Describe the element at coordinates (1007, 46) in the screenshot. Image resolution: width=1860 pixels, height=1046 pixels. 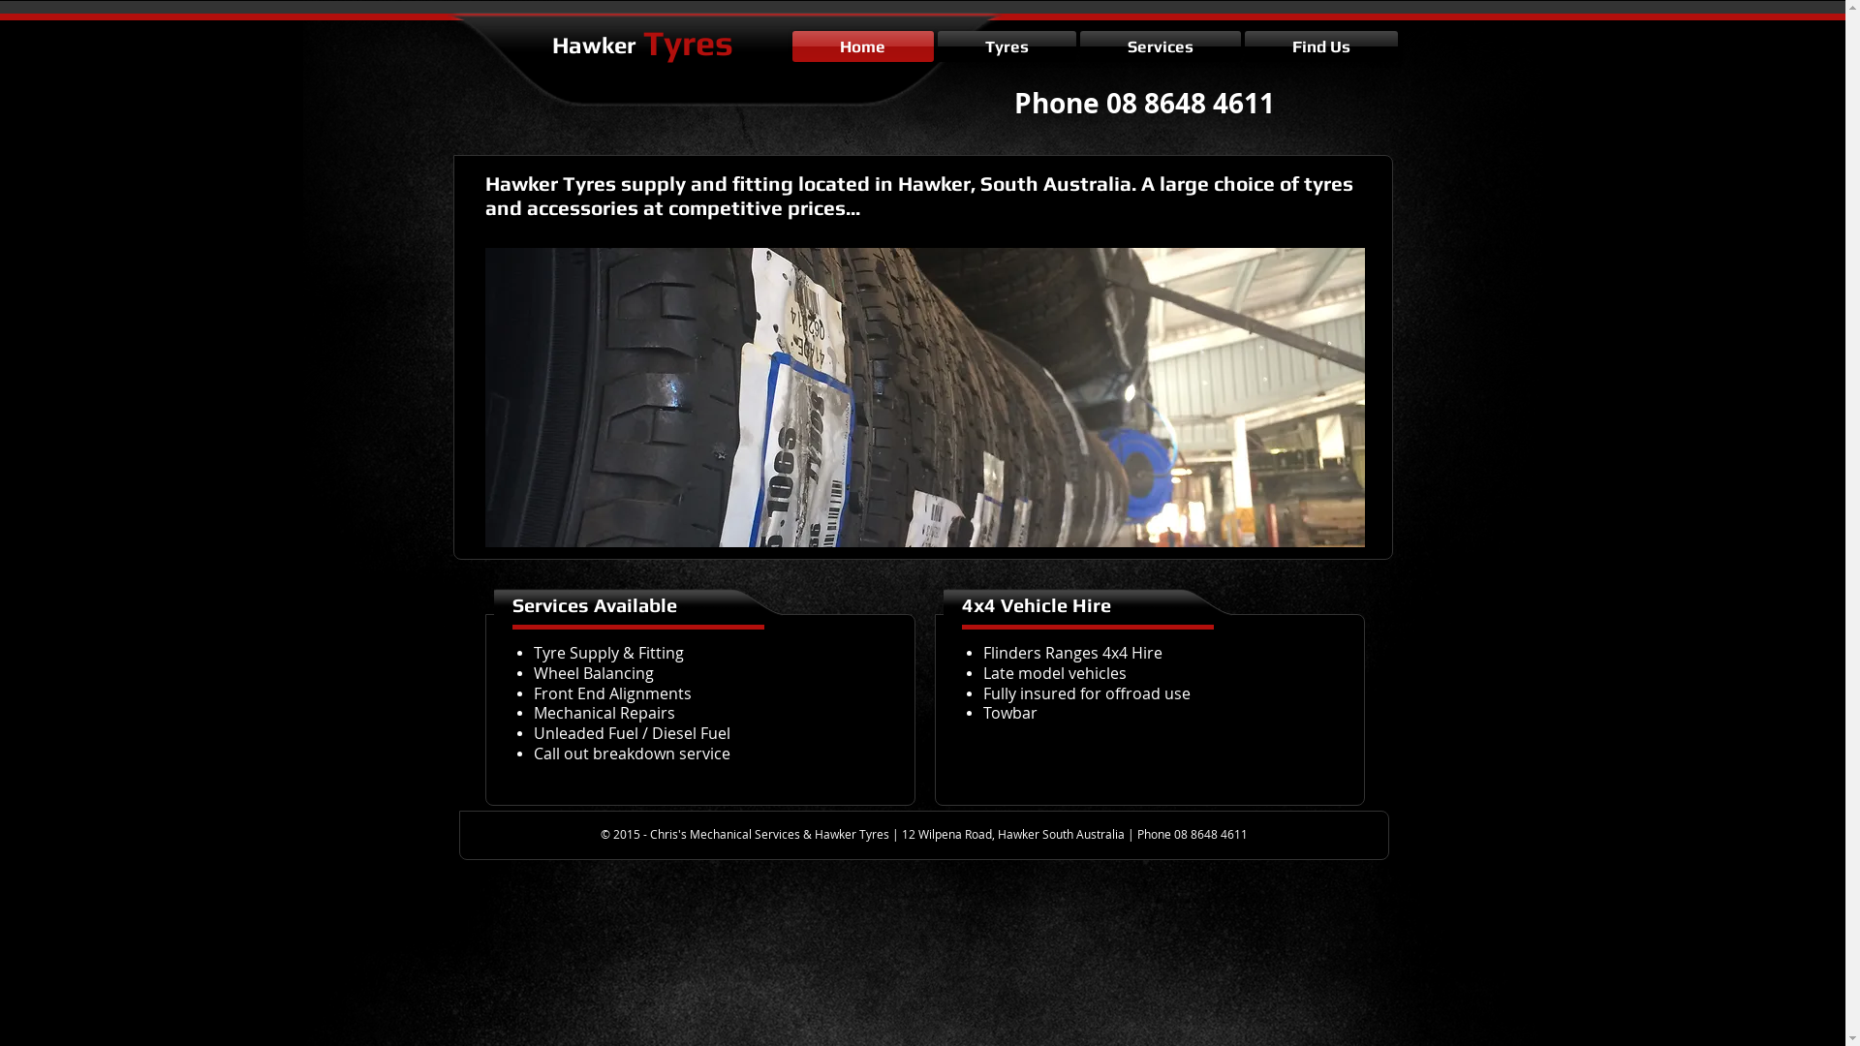
I see `Tyres` at that location.